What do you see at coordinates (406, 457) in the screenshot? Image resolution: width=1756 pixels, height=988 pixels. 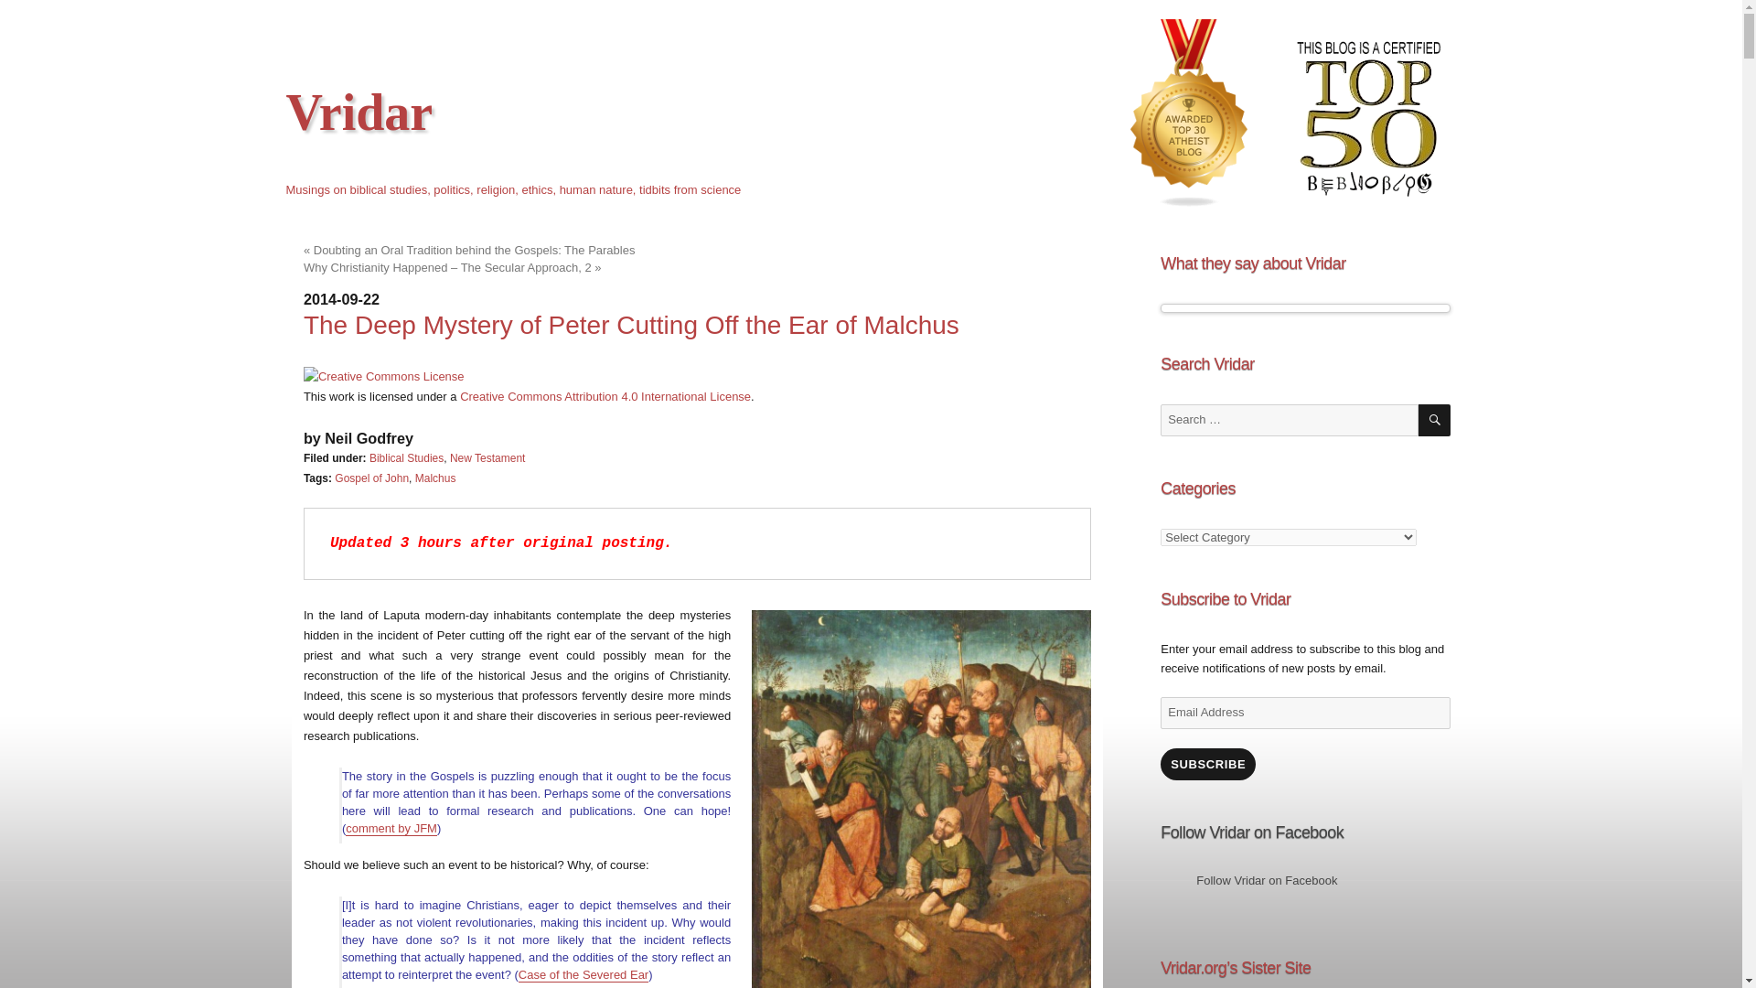 I see `Biblical Studies` at bounding box center [406, 457].